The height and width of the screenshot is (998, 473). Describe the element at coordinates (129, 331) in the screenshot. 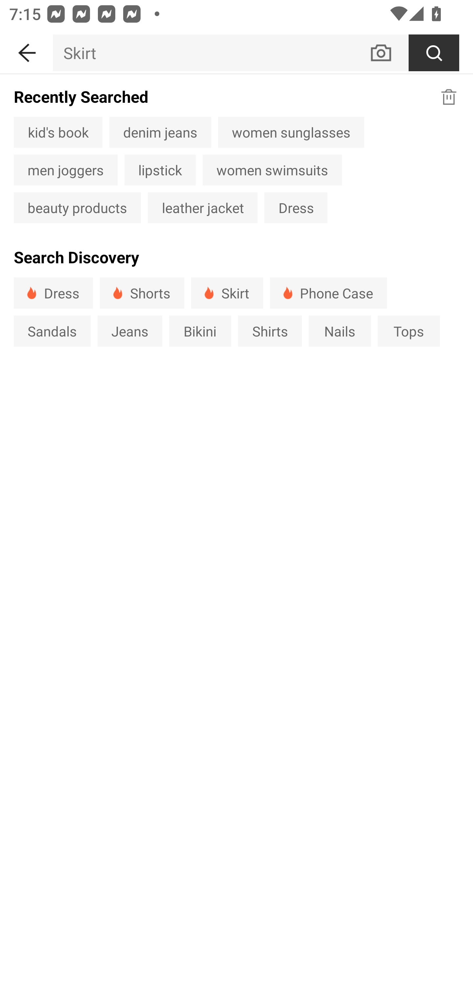

I see `Jeans` at that location.